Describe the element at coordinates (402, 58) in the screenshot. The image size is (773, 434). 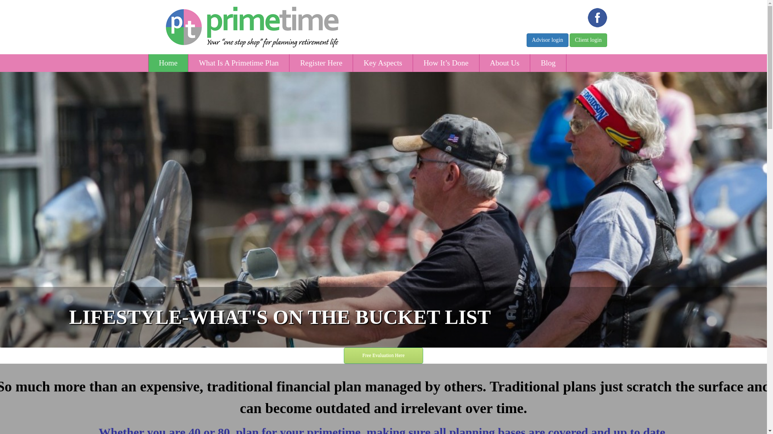
I see `Skip to content` at that location.